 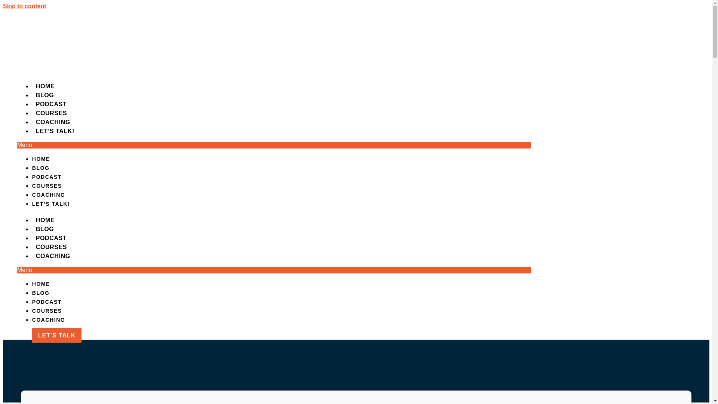 I want to click on BLOG, so click(x=456, y=32).